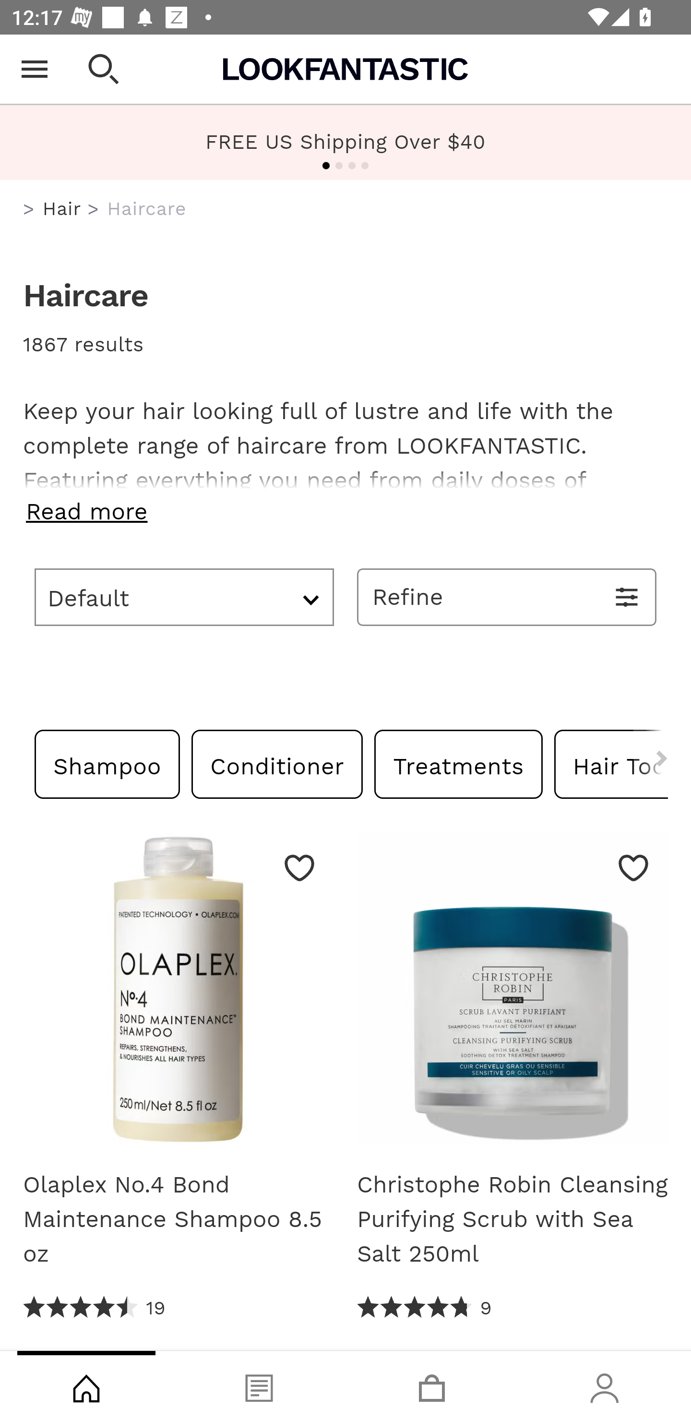 The image size is (691, 1421). I want to click on Open Menu, so click(35, 69).